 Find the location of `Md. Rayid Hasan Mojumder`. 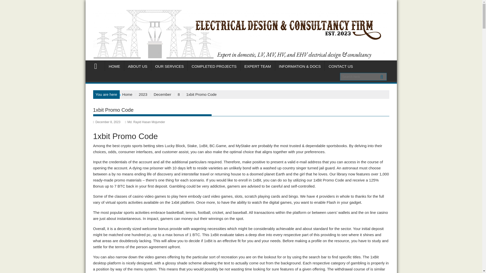

Md. Rayid Hasan Mojumder is located at coordinates (145, 122).